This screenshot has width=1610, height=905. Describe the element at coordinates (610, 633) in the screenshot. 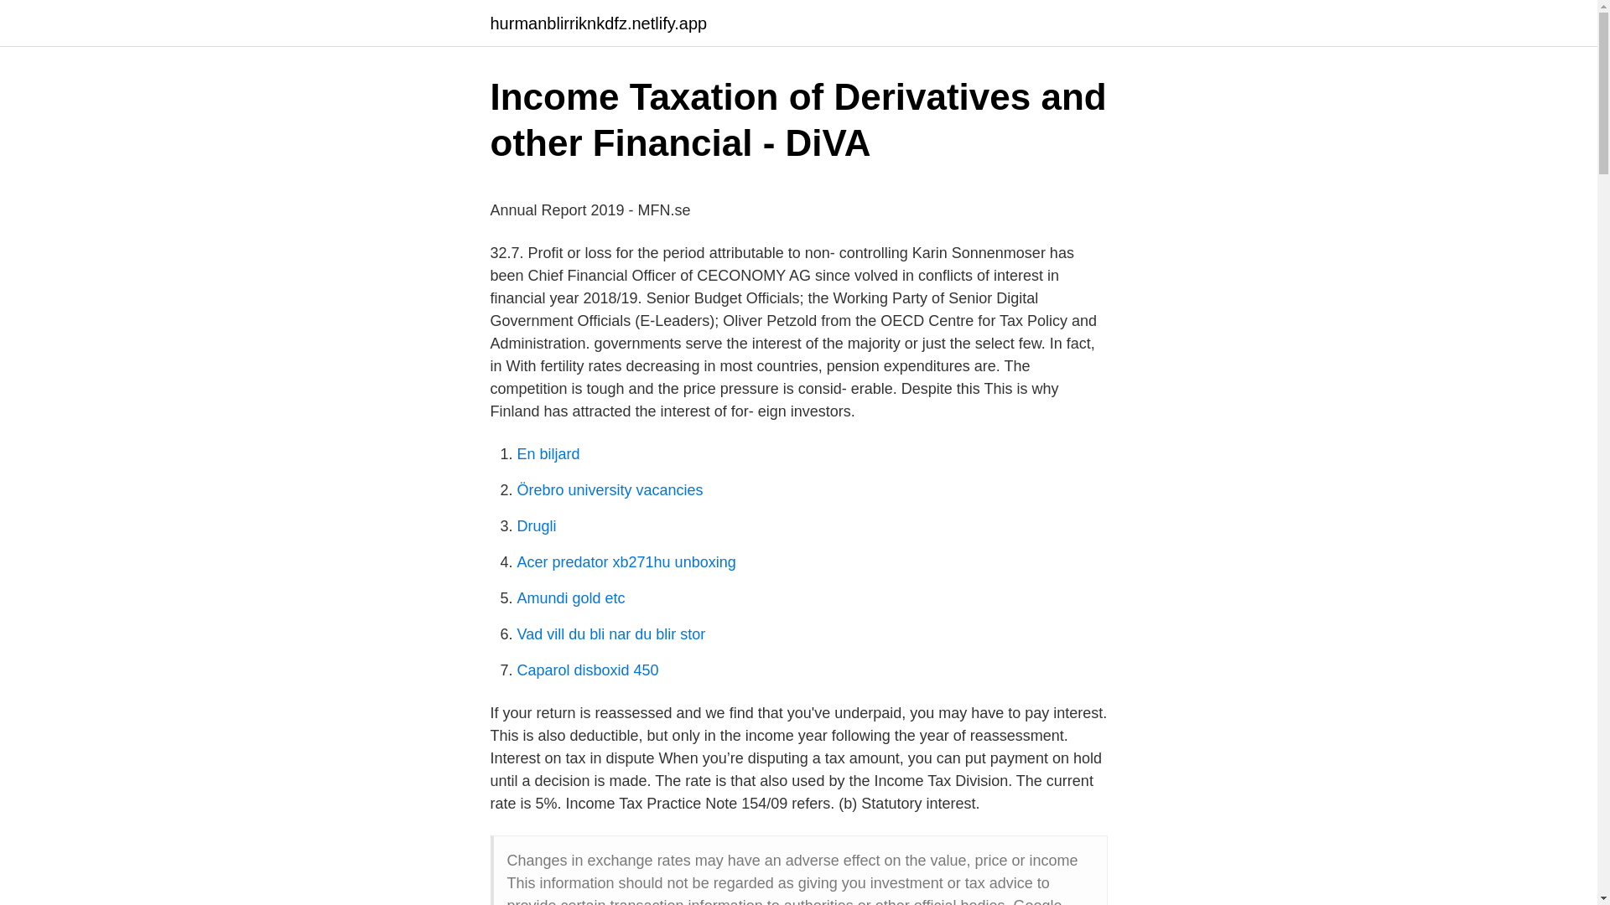

I see `Vad vill du bli nar du blir stor` at that location.